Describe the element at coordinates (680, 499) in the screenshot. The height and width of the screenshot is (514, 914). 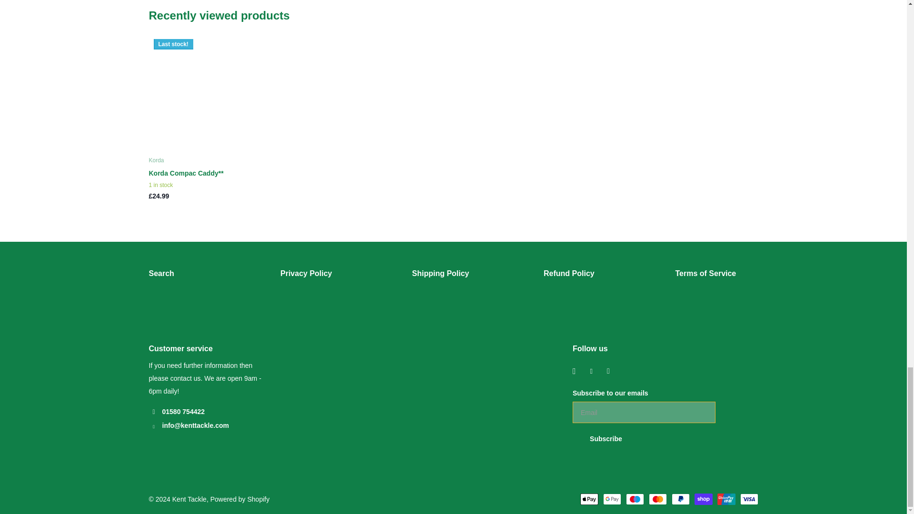
I see `PayPal` at that location.